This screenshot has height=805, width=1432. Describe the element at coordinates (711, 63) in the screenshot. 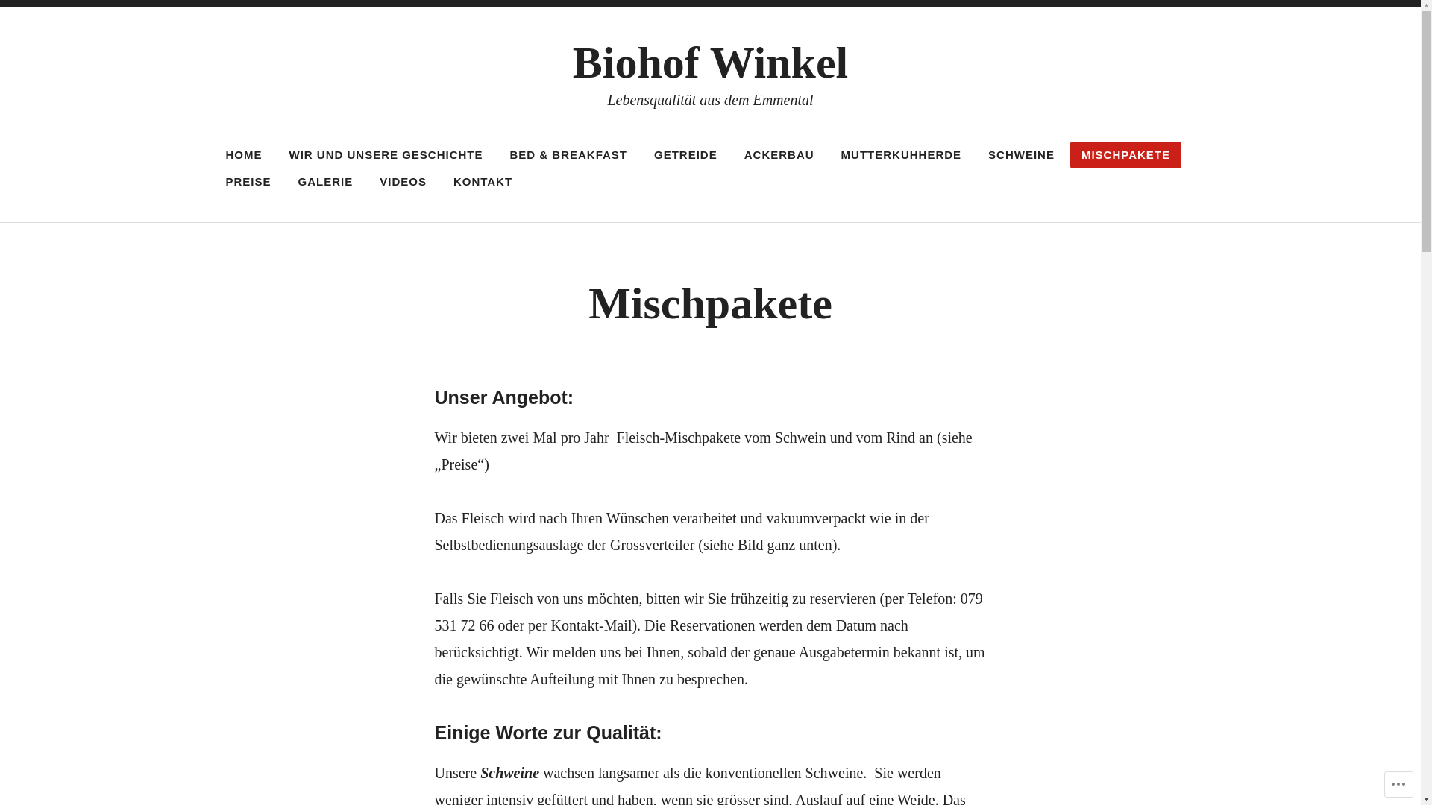

I see `Biohof Winkel` at that location.